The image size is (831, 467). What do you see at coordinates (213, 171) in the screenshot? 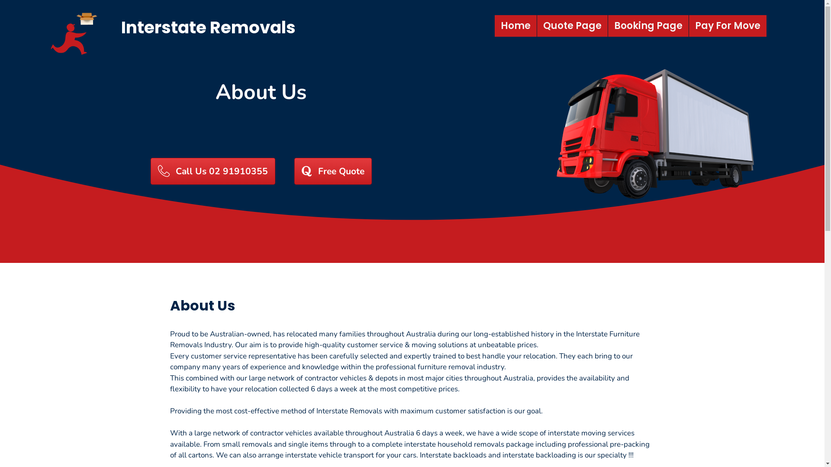
I see `Call Us 02 91910355` at bounding box center [213, 171].